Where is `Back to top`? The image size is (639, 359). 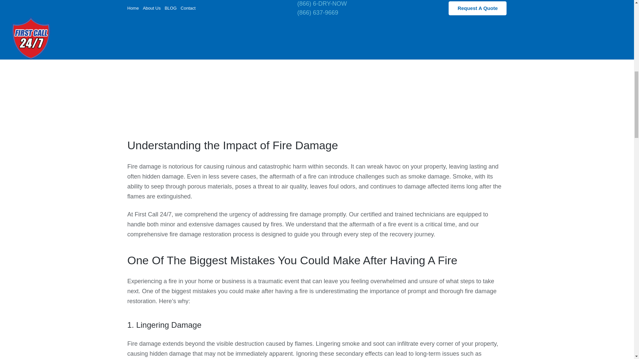 Back to top is located at coordinates (620, 10).